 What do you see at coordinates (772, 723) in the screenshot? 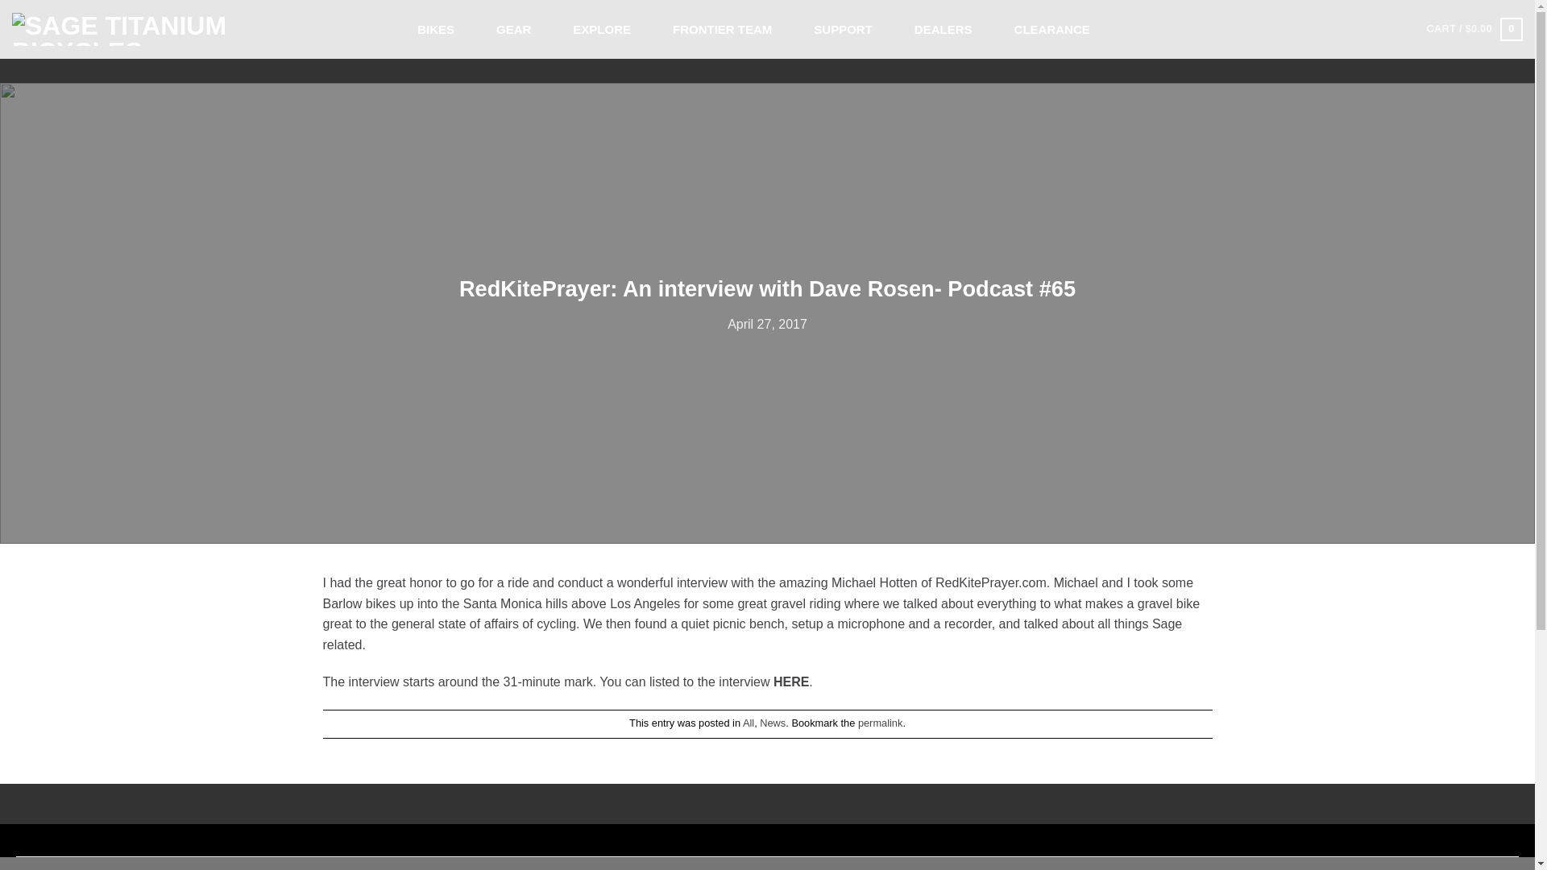
I see `News` at bounding box center [772, 723].